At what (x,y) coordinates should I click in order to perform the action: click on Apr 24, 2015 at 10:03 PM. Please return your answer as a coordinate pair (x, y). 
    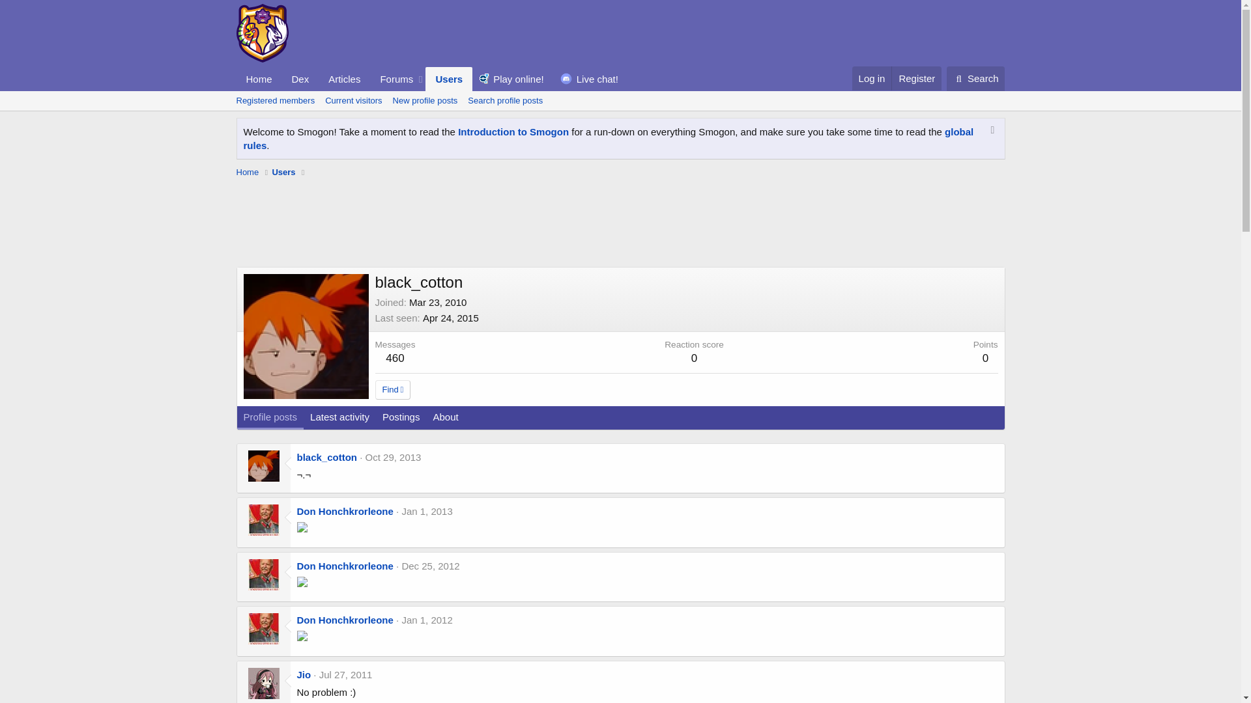
    Looking at the image, I should click on (451, 318).